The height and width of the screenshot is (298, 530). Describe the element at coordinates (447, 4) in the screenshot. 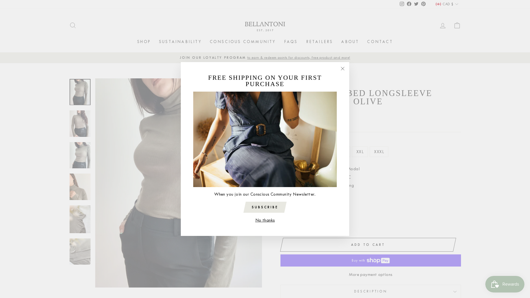

I see `CAD $` at that location.